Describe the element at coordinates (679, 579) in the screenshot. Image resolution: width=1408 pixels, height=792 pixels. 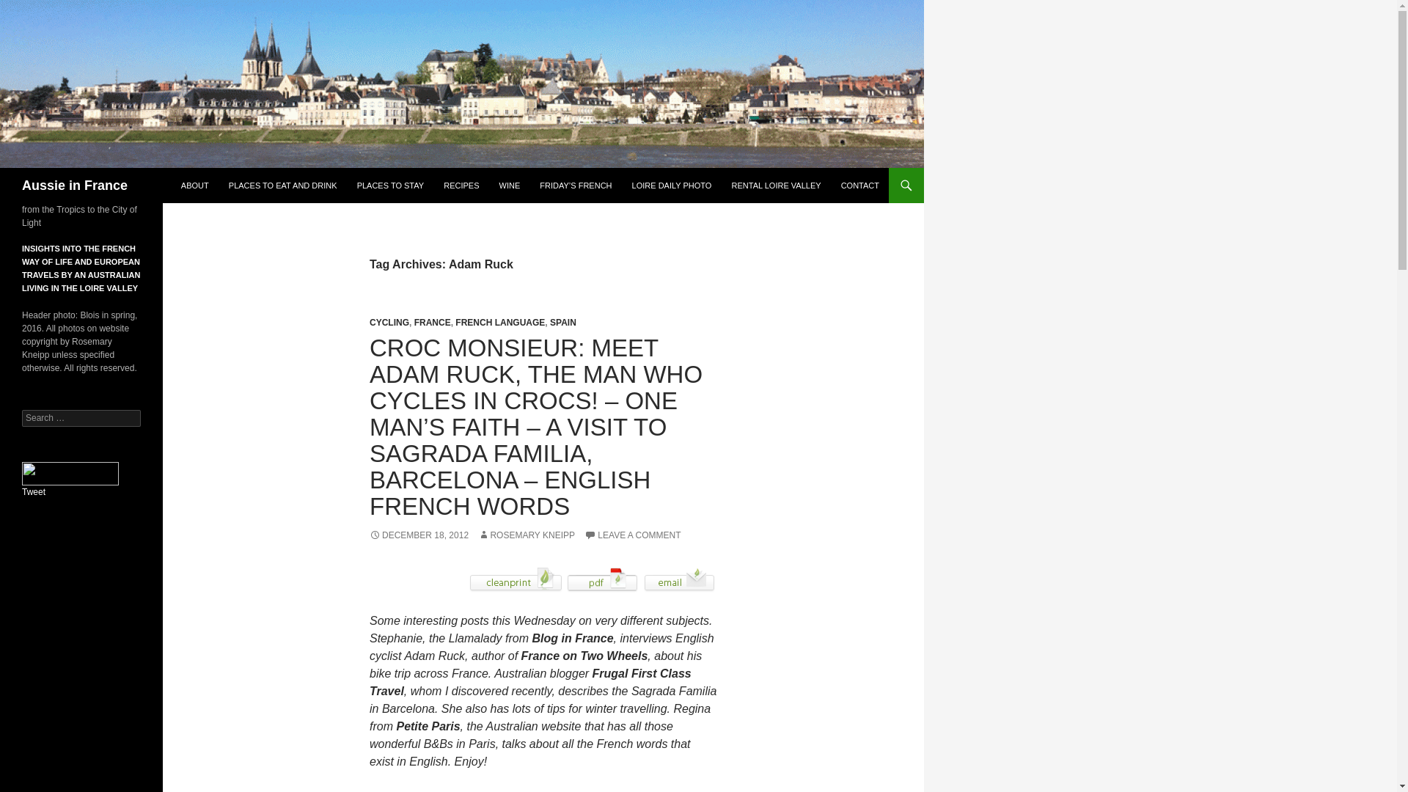
I see `Email page` at that location.